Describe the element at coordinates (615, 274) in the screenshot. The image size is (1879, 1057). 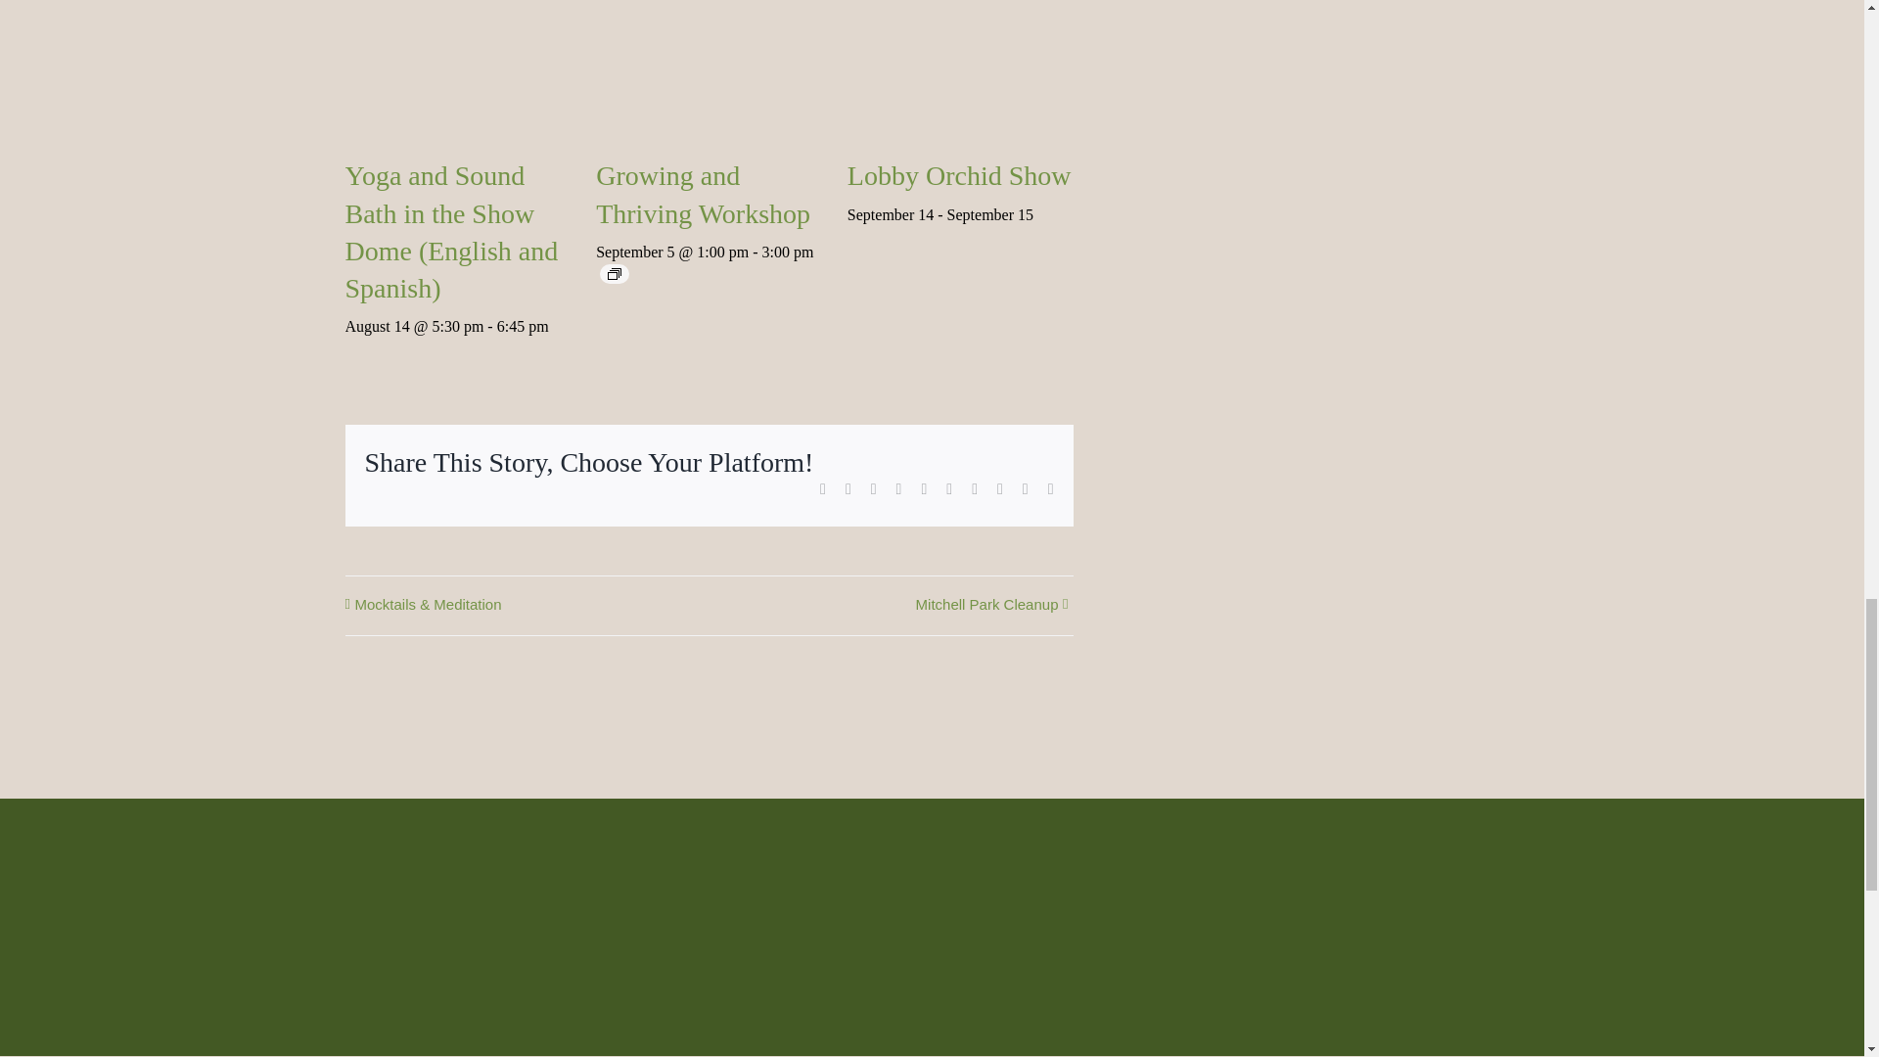
I see `Event Series` at that location.